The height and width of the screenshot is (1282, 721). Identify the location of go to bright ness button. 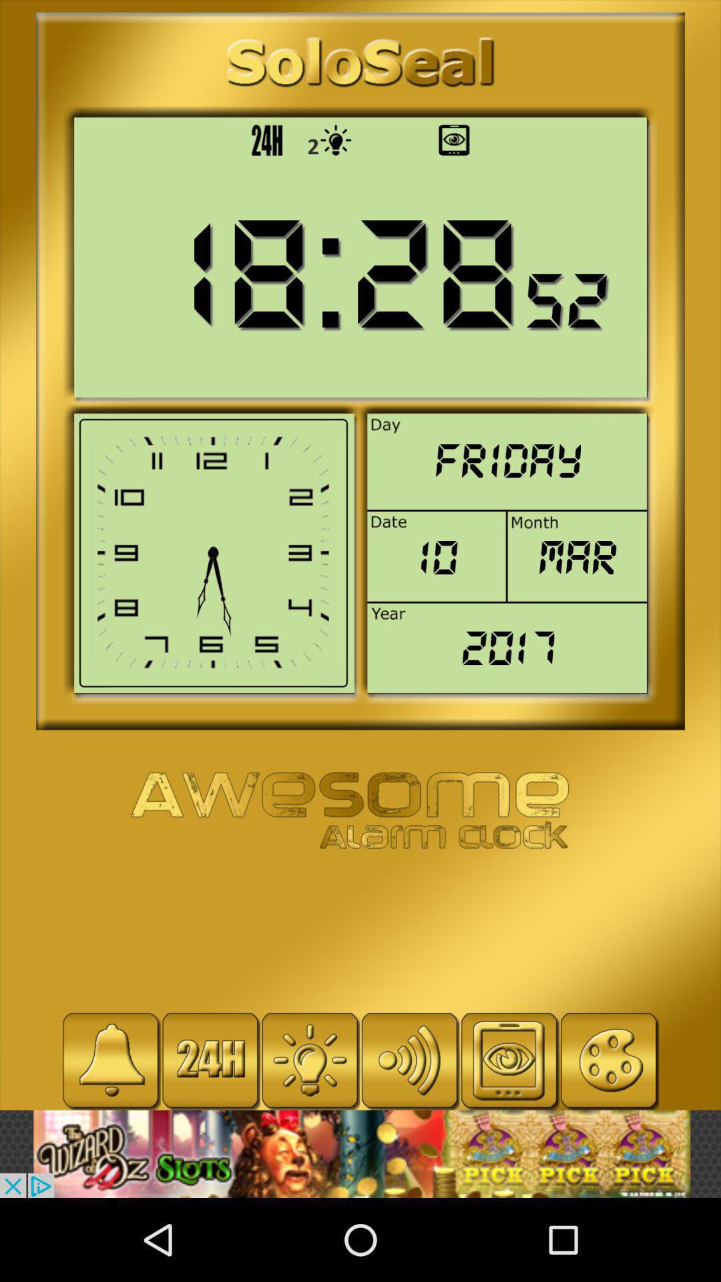
(310, 1060).